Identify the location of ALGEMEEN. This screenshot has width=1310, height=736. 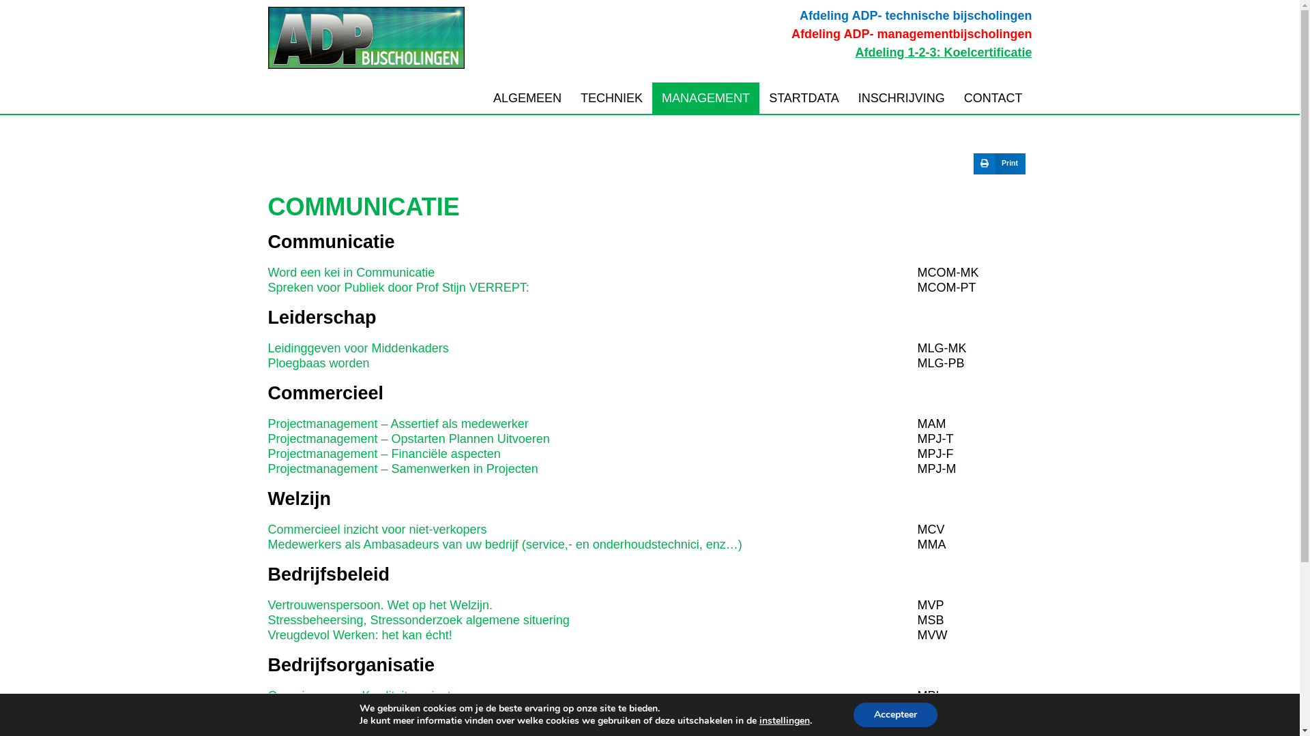
(527, 98).